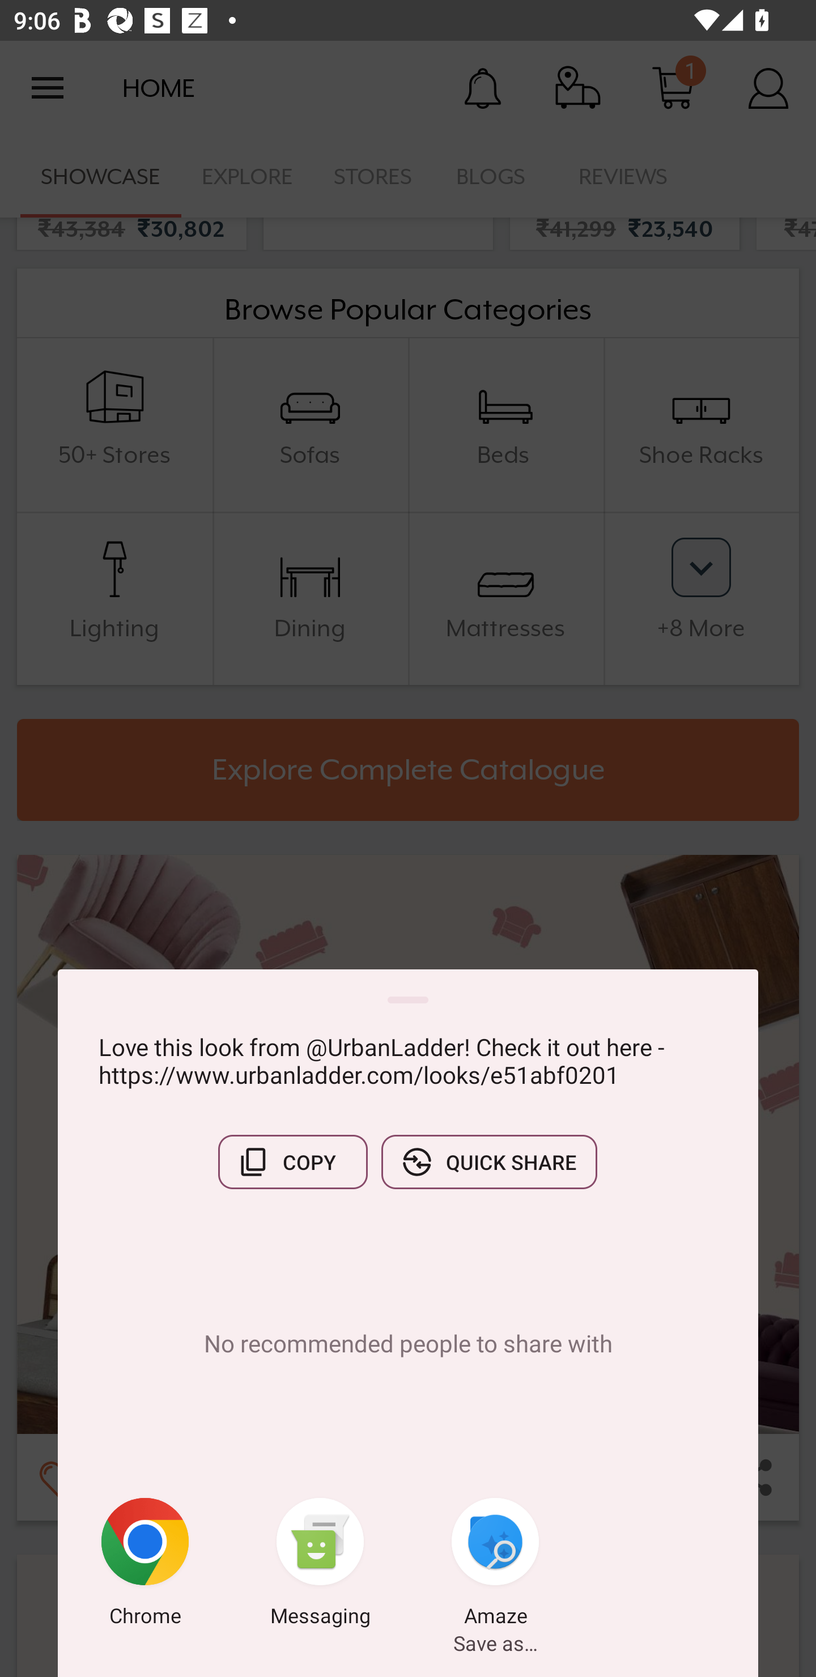 The image size is (816, 1677). Describe the element at coordinates (145, 1565) in the screenshot. I see `Chrome` at that location.